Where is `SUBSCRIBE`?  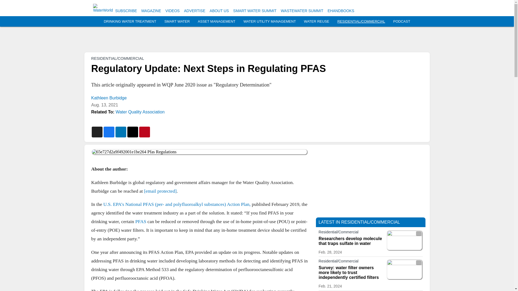 SUBSCRIBE is located at coordinates (126, 11).